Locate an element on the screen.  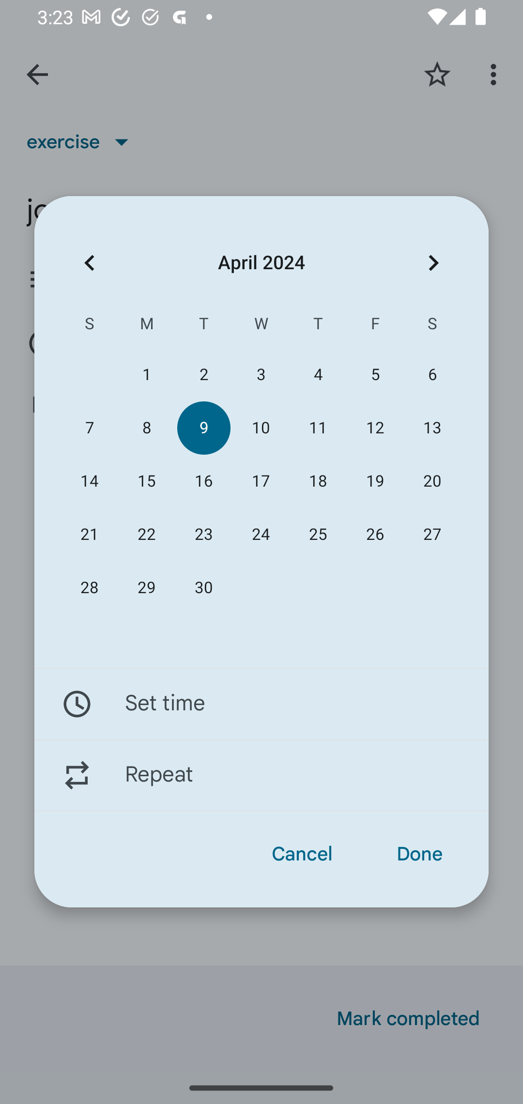
8 08 April 2024 is located at coordinates (146, 428).